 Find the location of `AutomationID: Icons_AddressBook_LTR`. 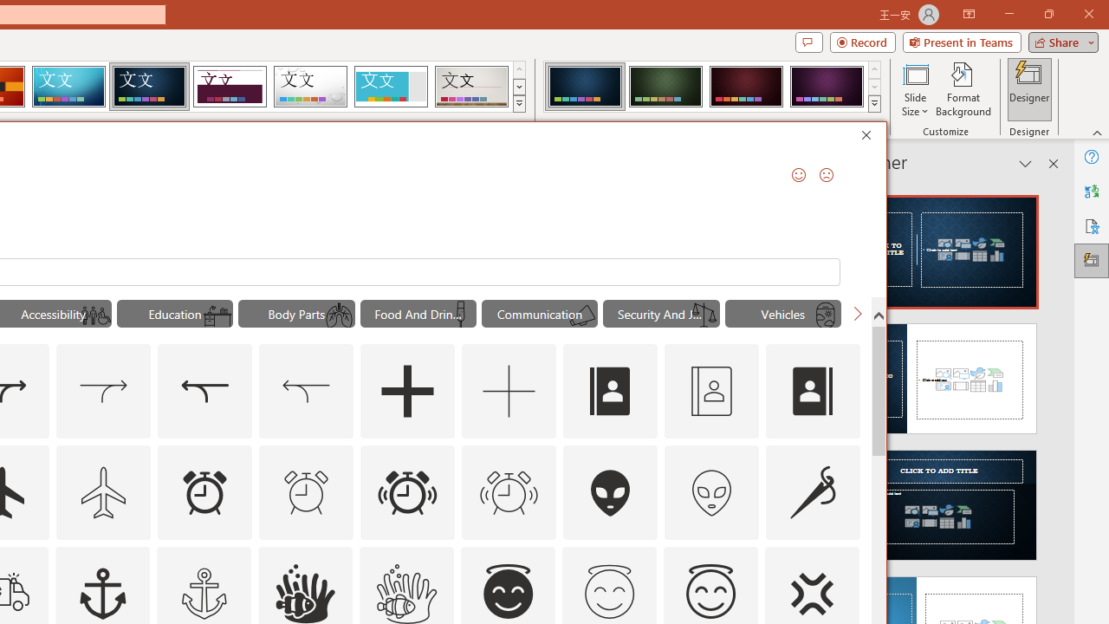

AutomationID: Icons_AddressBook_LTR is located at coordinates (611, 392).